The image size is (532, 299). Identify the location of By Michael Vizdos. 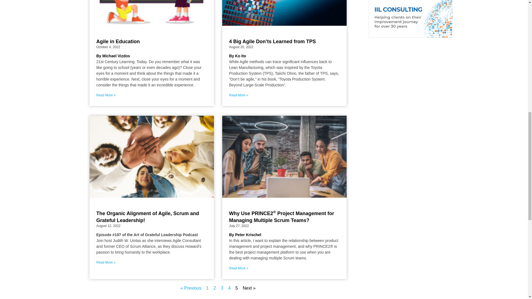
(113, 56).